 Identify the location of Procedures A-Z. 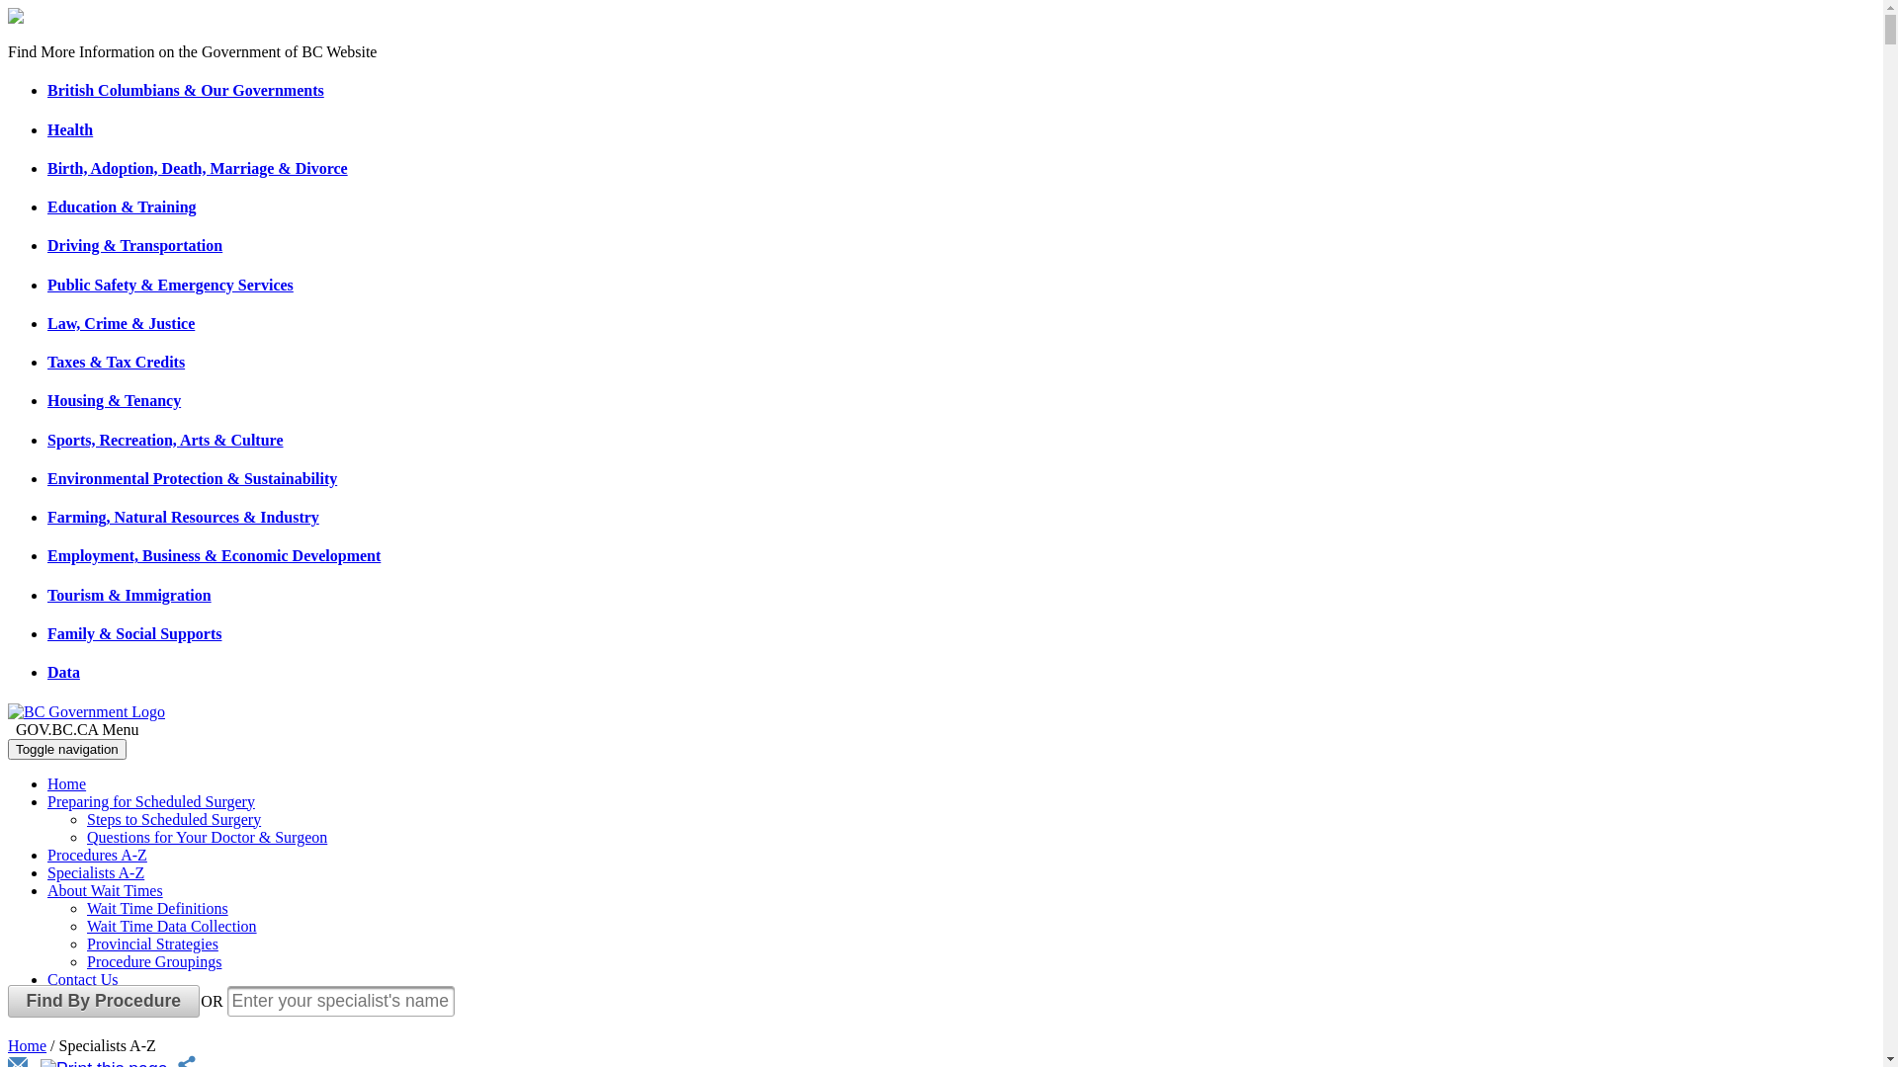
(97, 856).